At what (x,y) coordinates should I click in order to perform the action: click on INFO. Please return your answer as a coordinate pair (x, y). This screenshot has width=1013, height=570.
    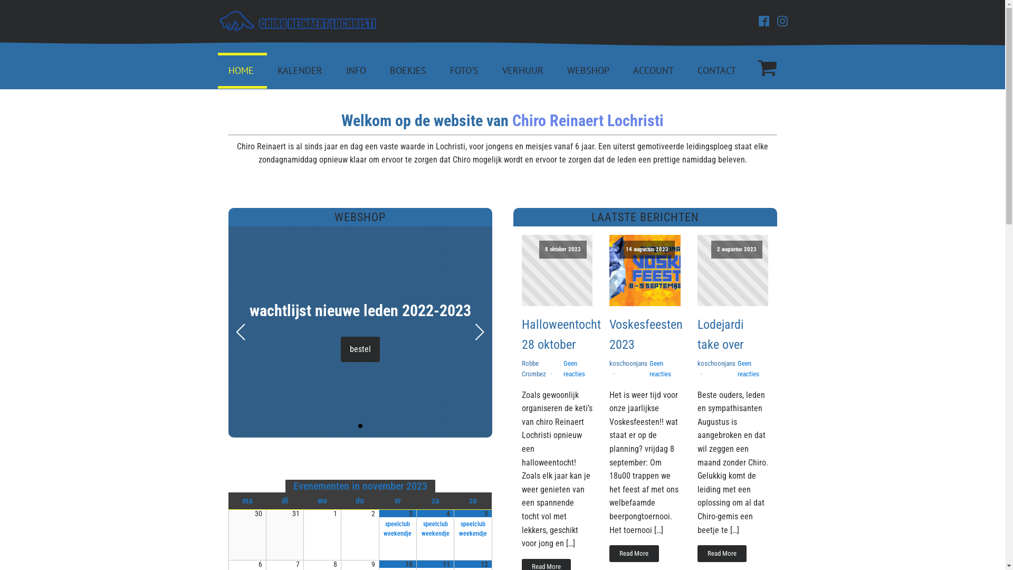
    Looking at the image, I should click on (358, 71).